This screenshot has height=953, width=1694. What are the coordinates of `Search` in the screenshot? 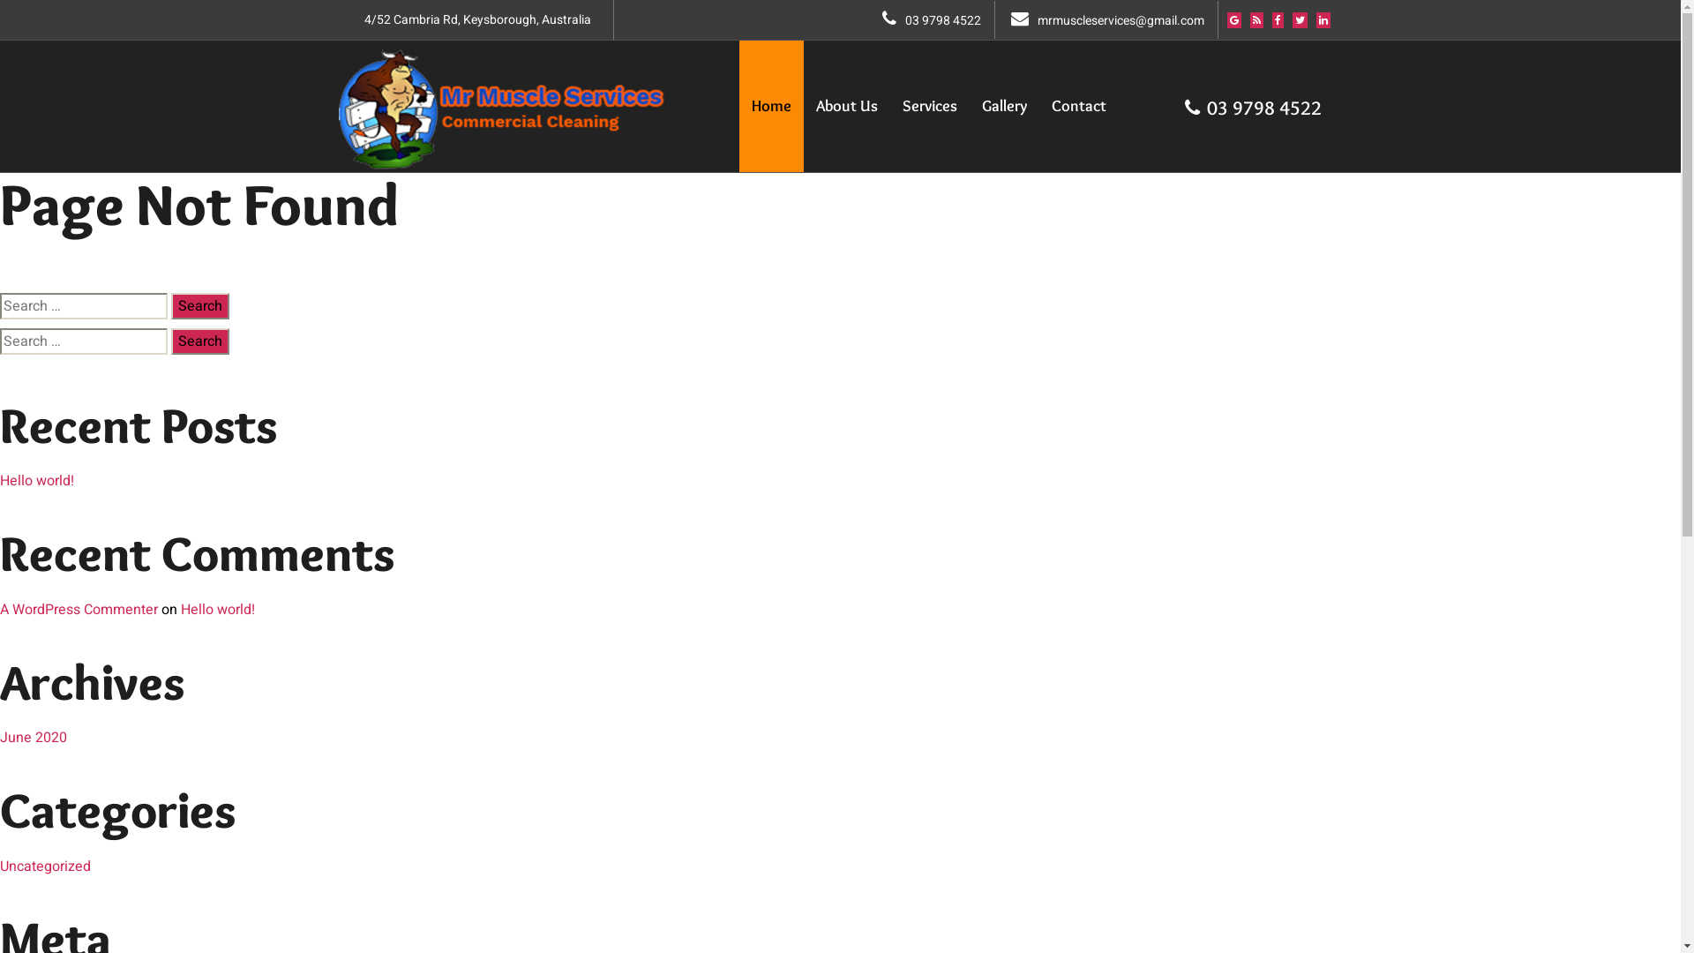 It's located at (200, 306).